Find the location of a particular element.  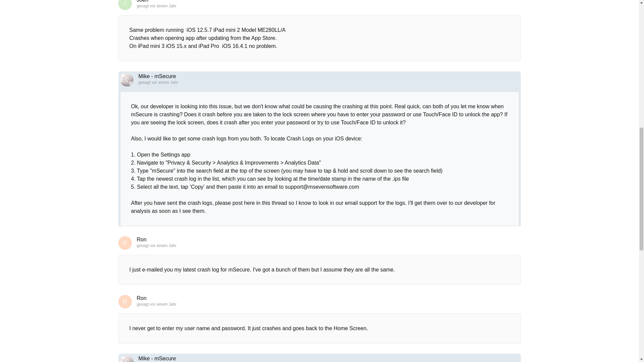

So, Apr 9, 2023 um  9:32 VORMITTAGS is located at coordinates (163, 6).